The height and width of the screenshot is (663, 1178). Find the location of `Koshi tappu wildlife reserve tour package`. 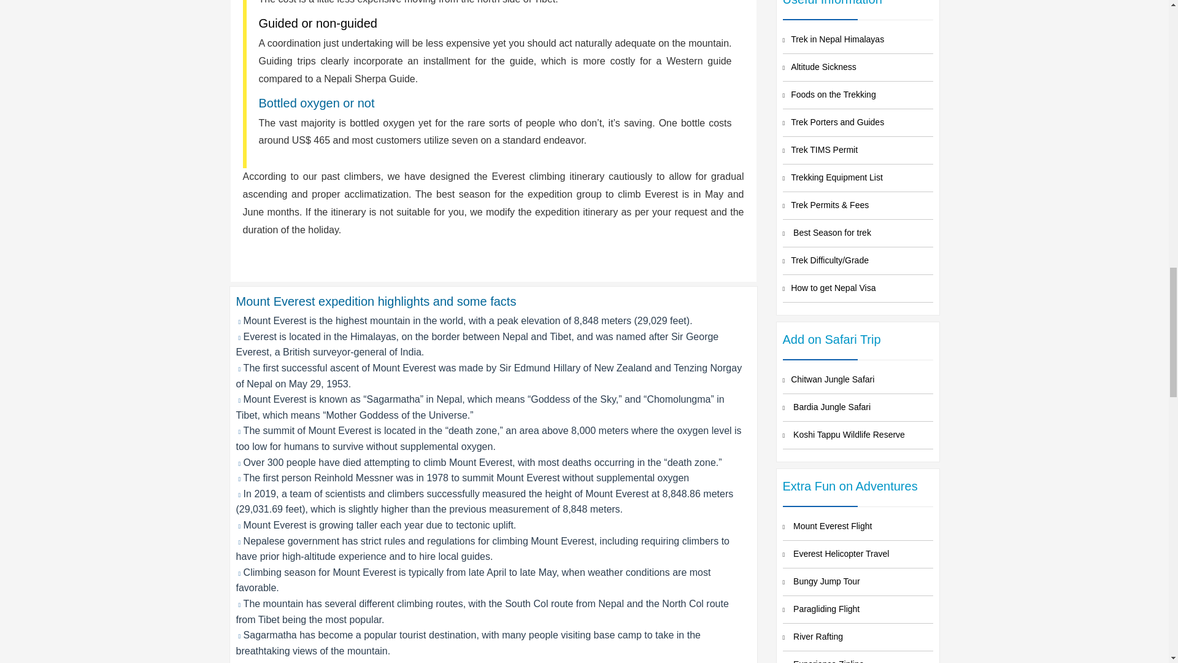

Koshi tappu wildlife reserve tour package is located at coordinates (858, 435).